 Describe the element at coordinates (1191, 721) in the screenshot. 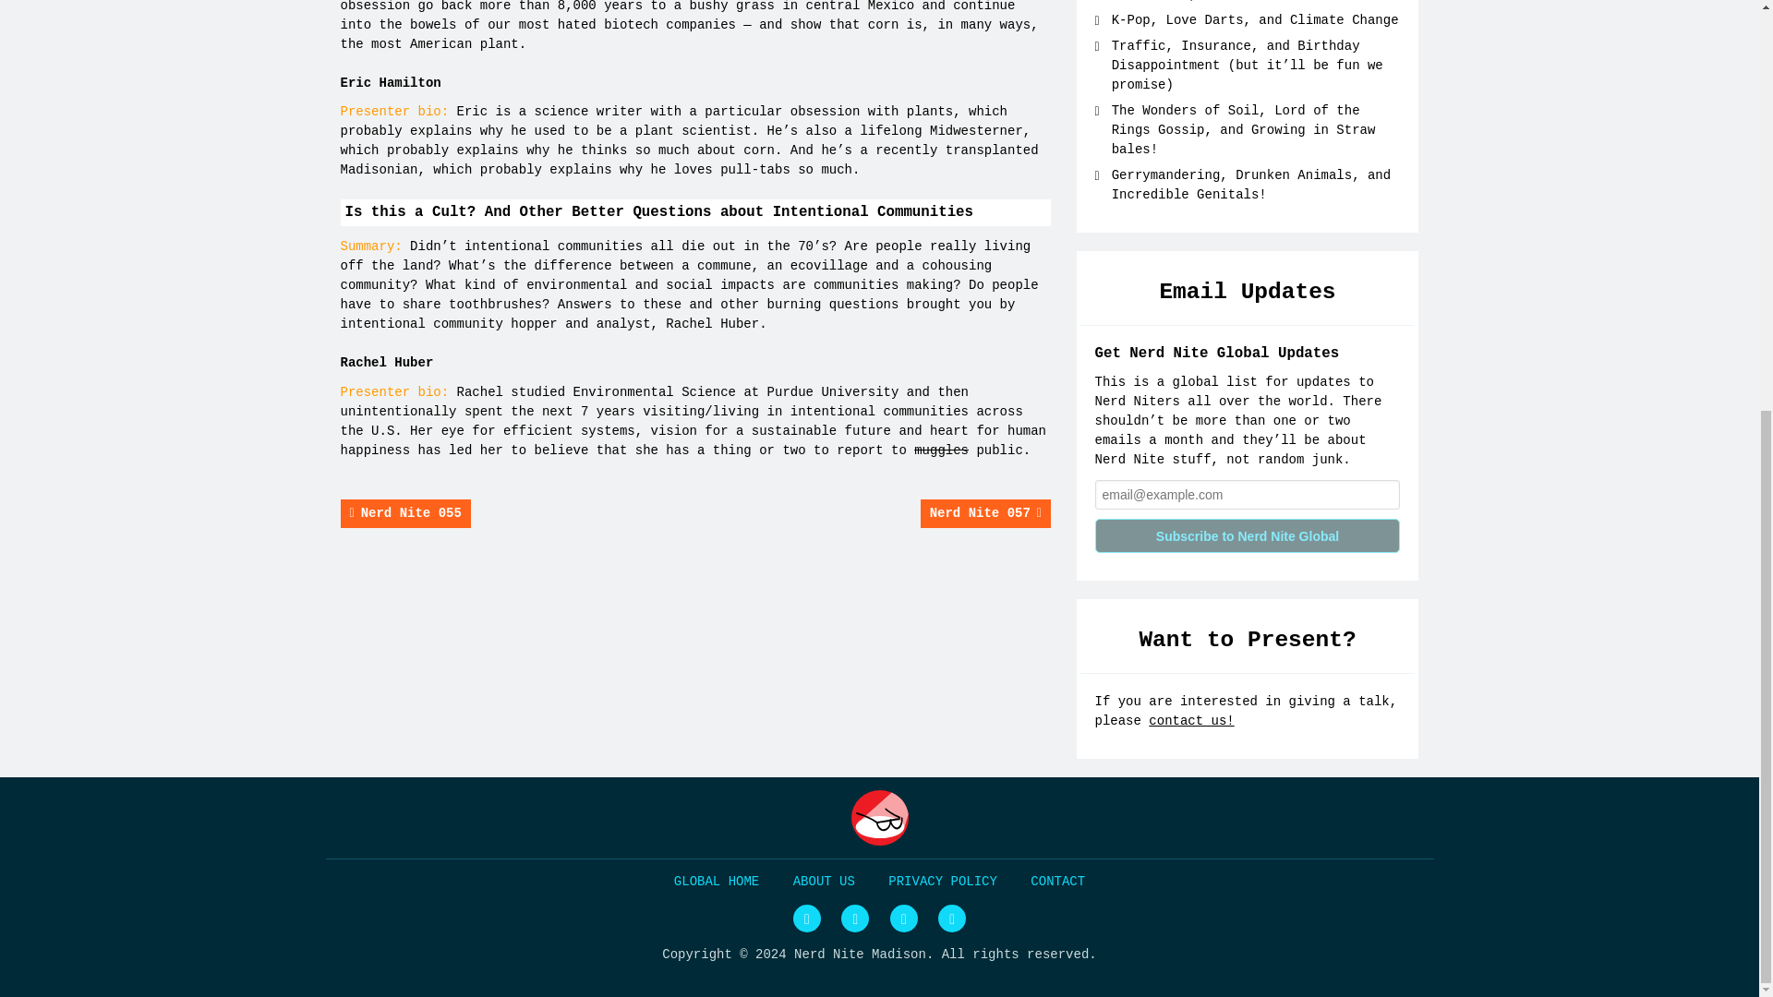

I see `contact us!` at that location.